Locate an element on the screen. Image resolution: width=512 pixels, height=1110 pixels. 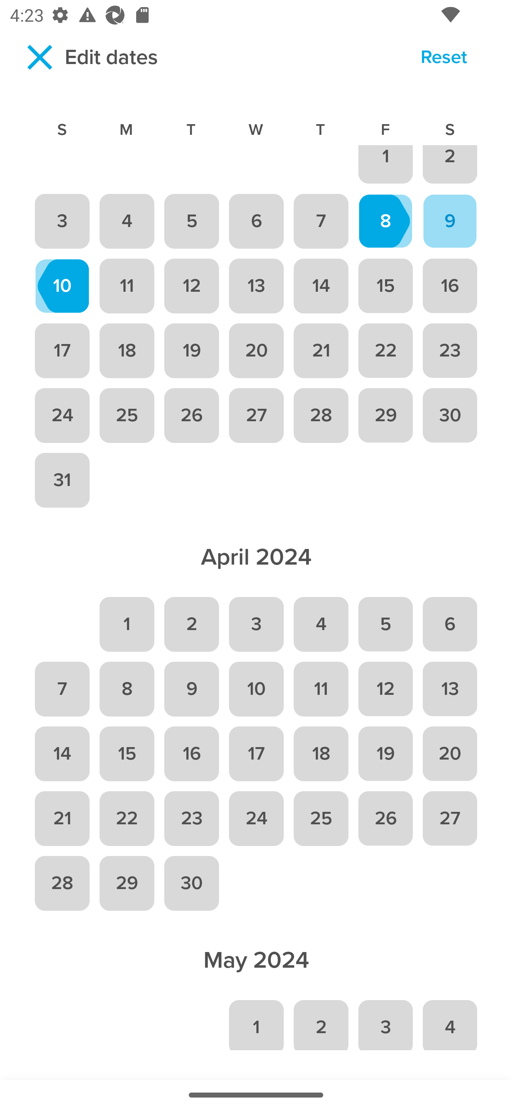
27 is located at coordinates (450, 818).